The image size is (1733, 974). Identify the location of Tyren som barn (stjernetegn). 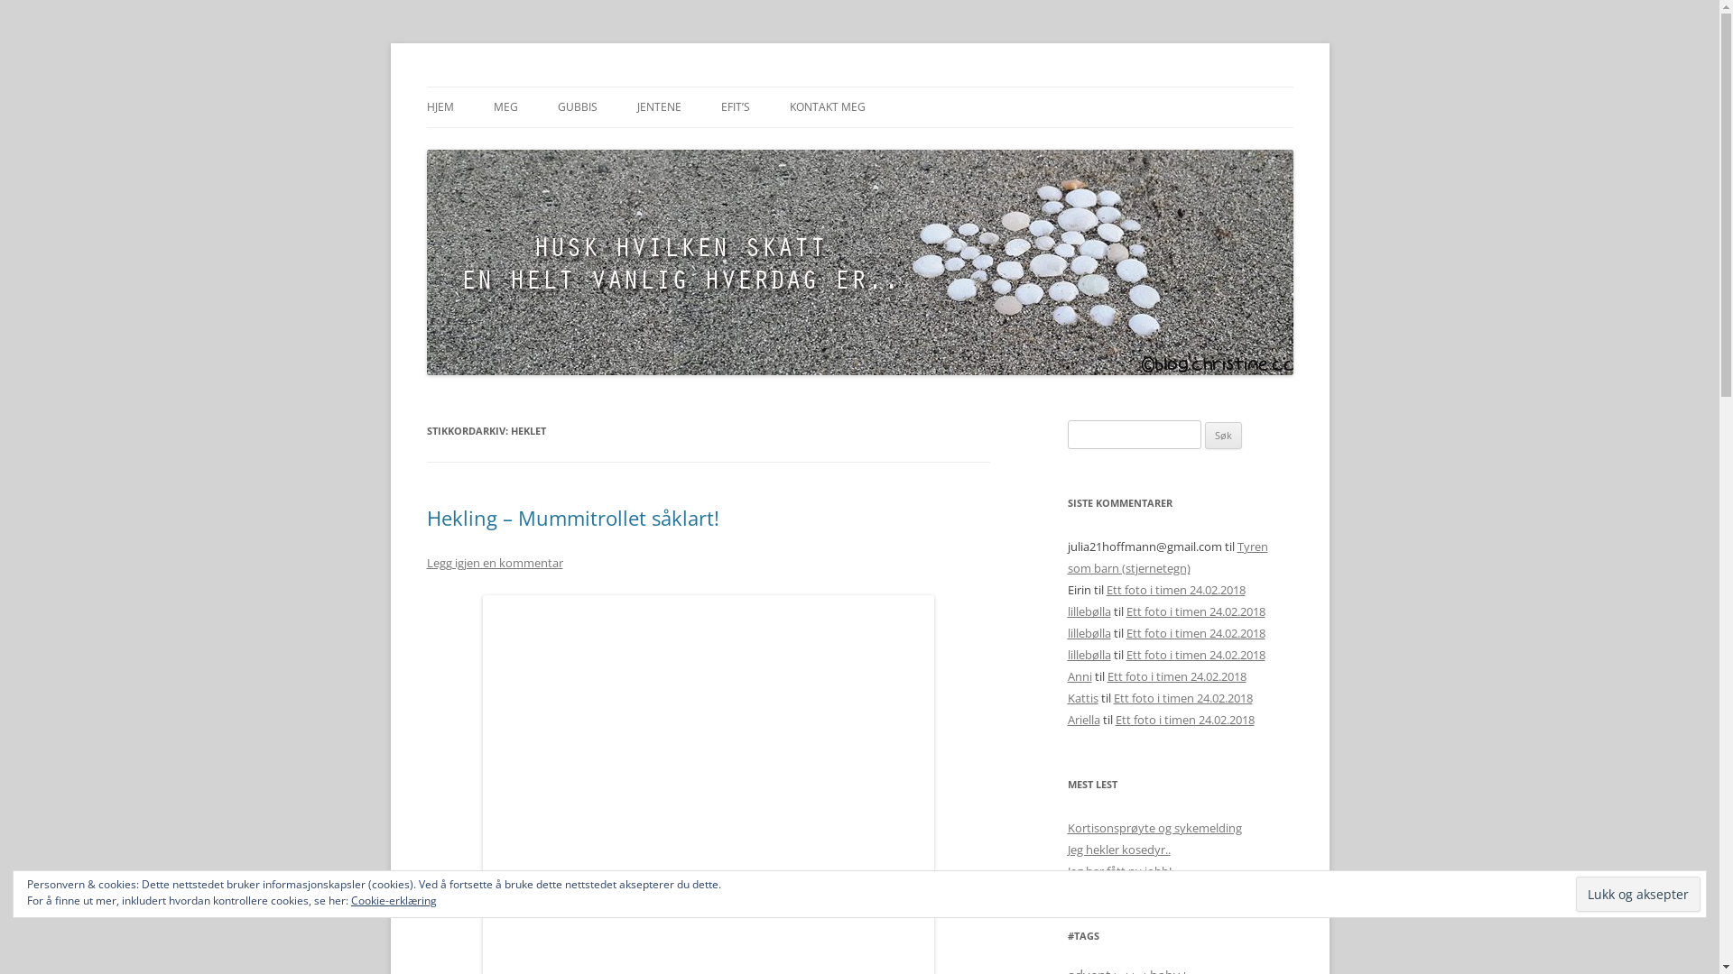
(1167, 557).